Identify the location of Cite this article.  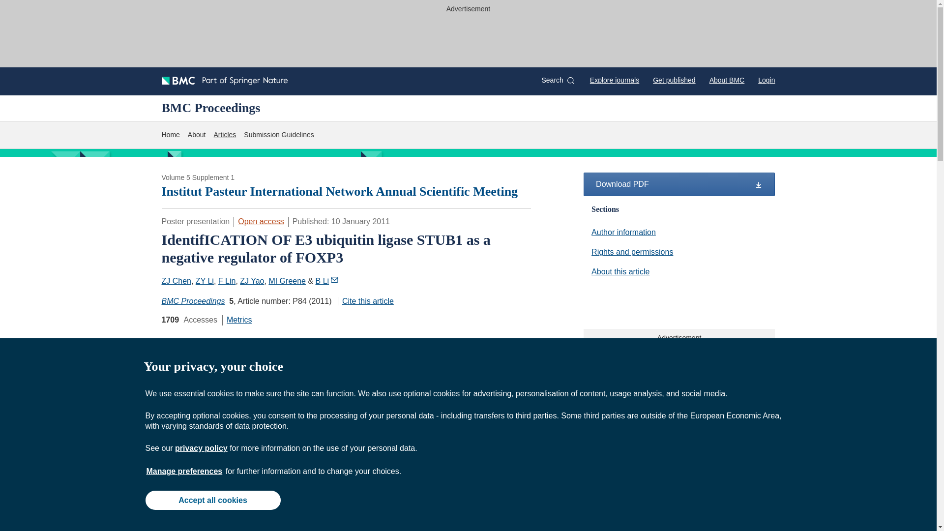
(278, 135).